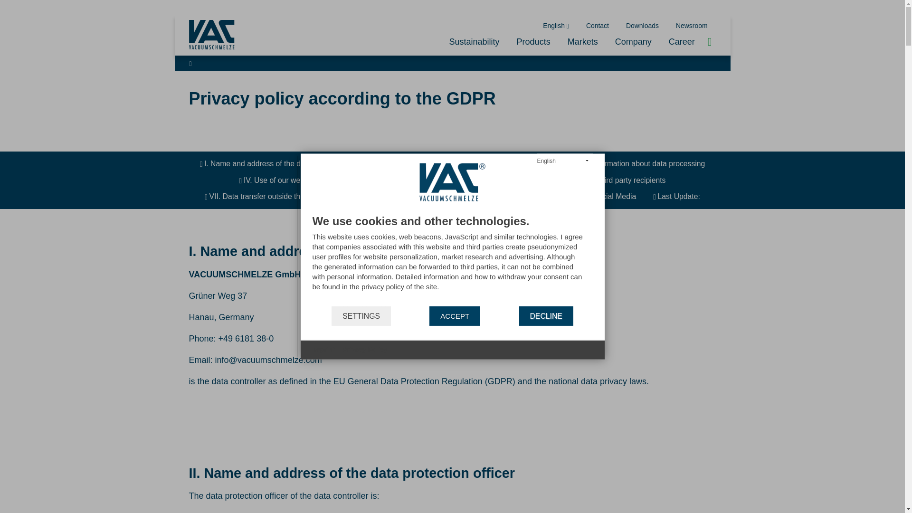 Image resolution: width=912 pixels, height=513 pixels. I want to click on Products, so click(533, 42).